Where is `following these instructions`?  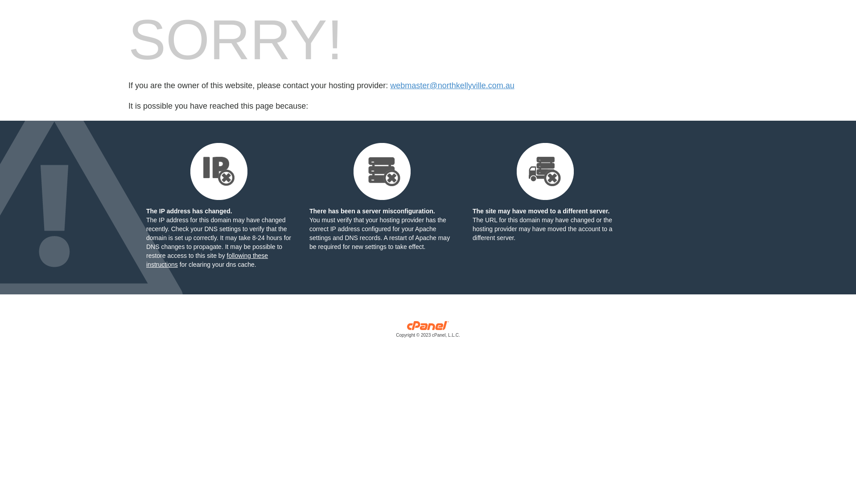
following these instructions is located at coordinates (207, 260).